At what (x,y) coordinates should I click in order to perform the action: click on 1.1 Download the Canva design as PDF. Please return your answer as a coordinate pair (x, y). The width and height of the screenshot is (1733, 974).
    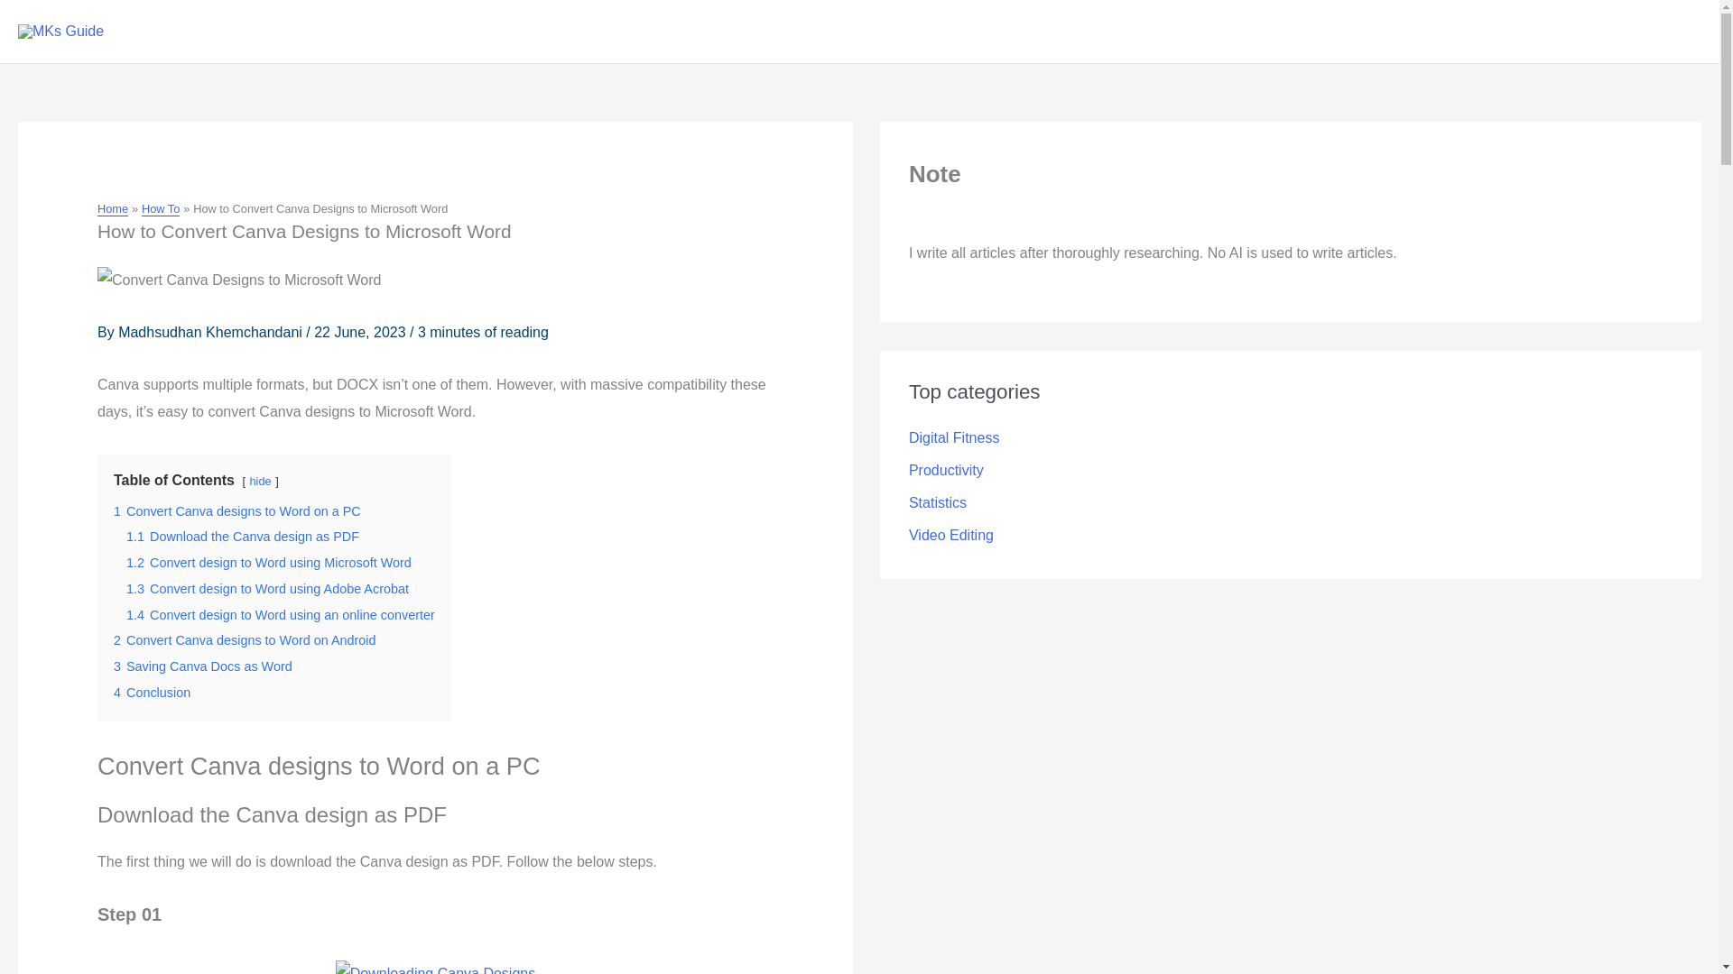
    Looking at the image, I should click on (242, 536).